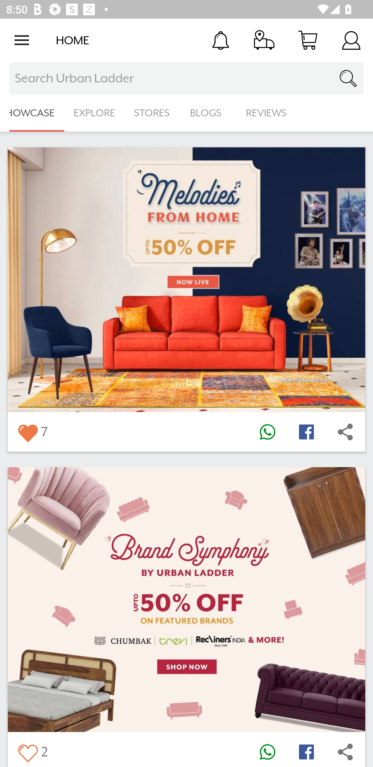  What do you see at coordinates (27, 432) in the screenshot?
I see `` at bounding box center [27, 432].